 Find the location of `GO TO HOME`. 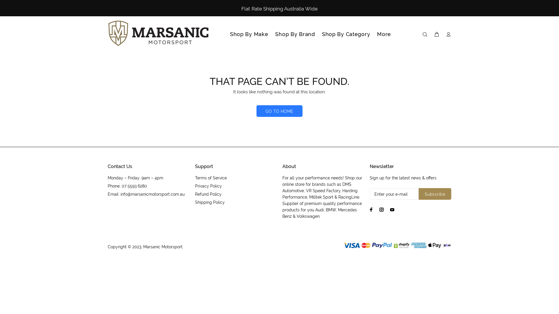

GO TO HOME is located at coordinates (279, 111).